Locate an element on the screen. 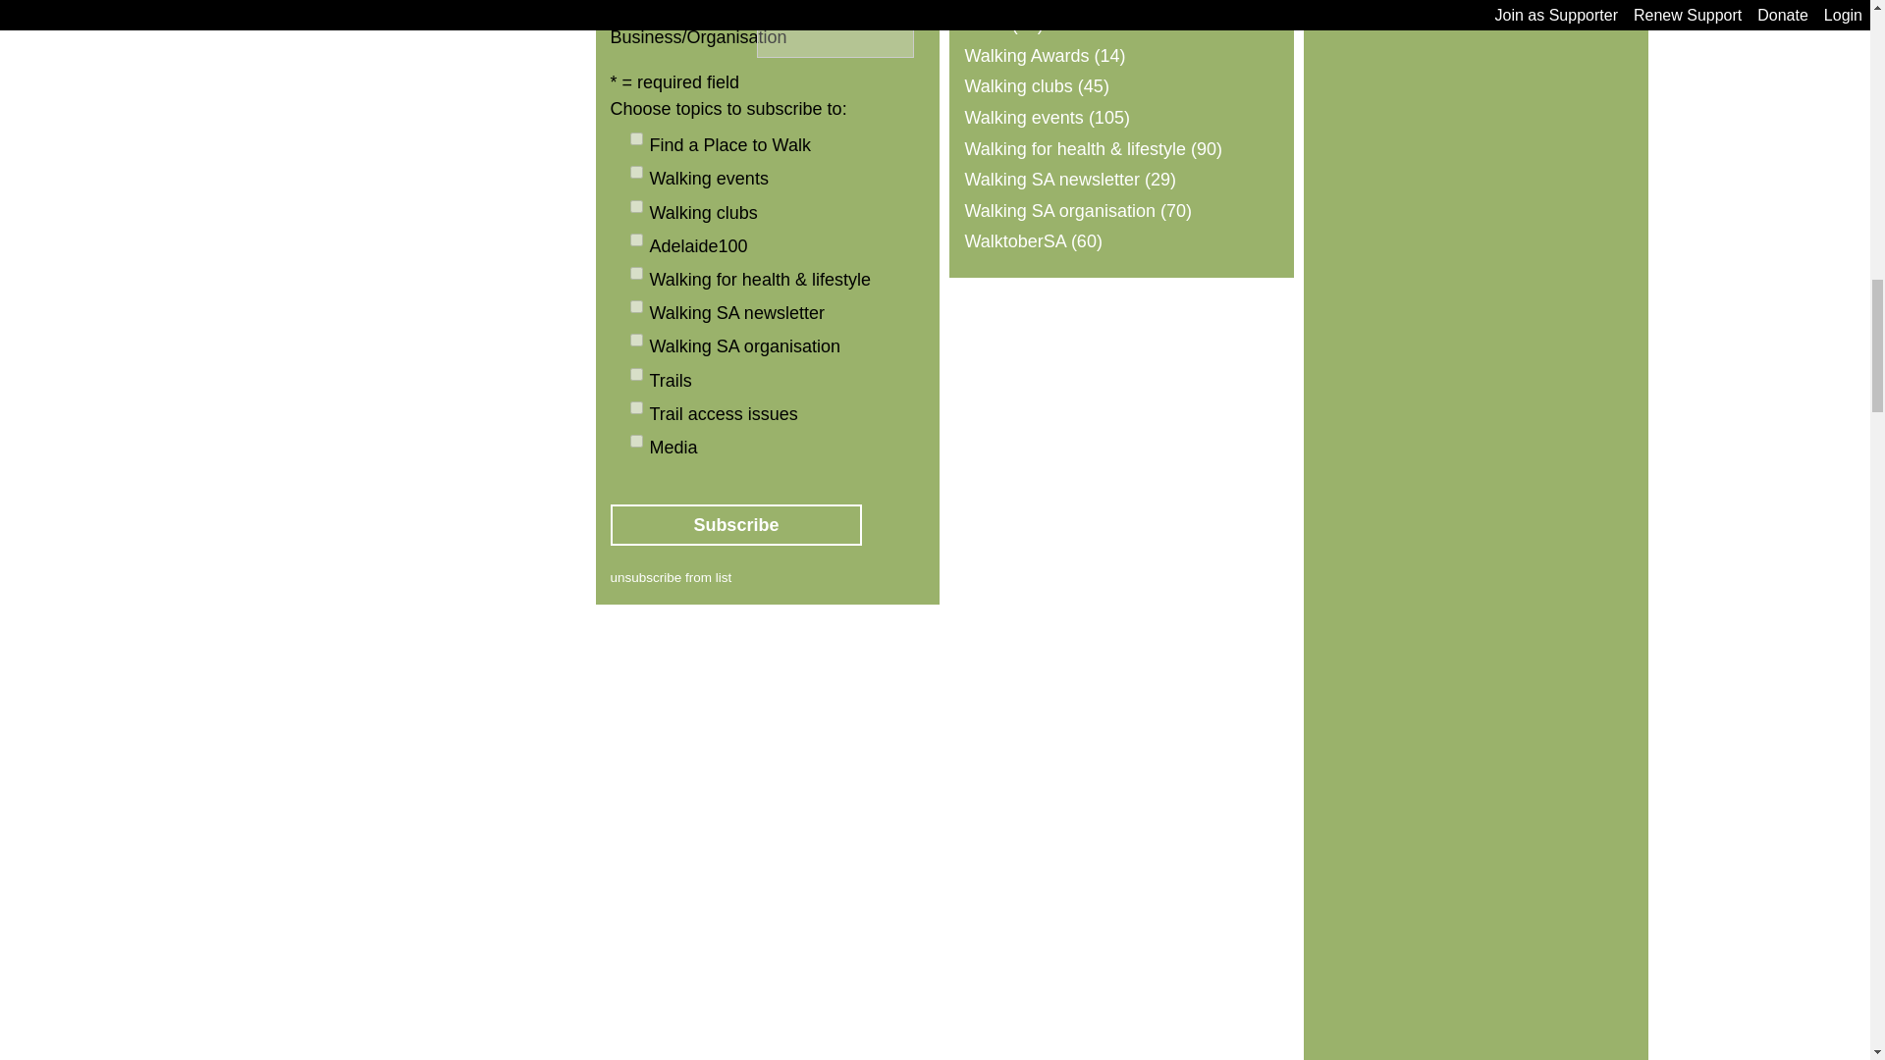 The image size is (1885, 1060). Trails is located at coordinates (636, 373).